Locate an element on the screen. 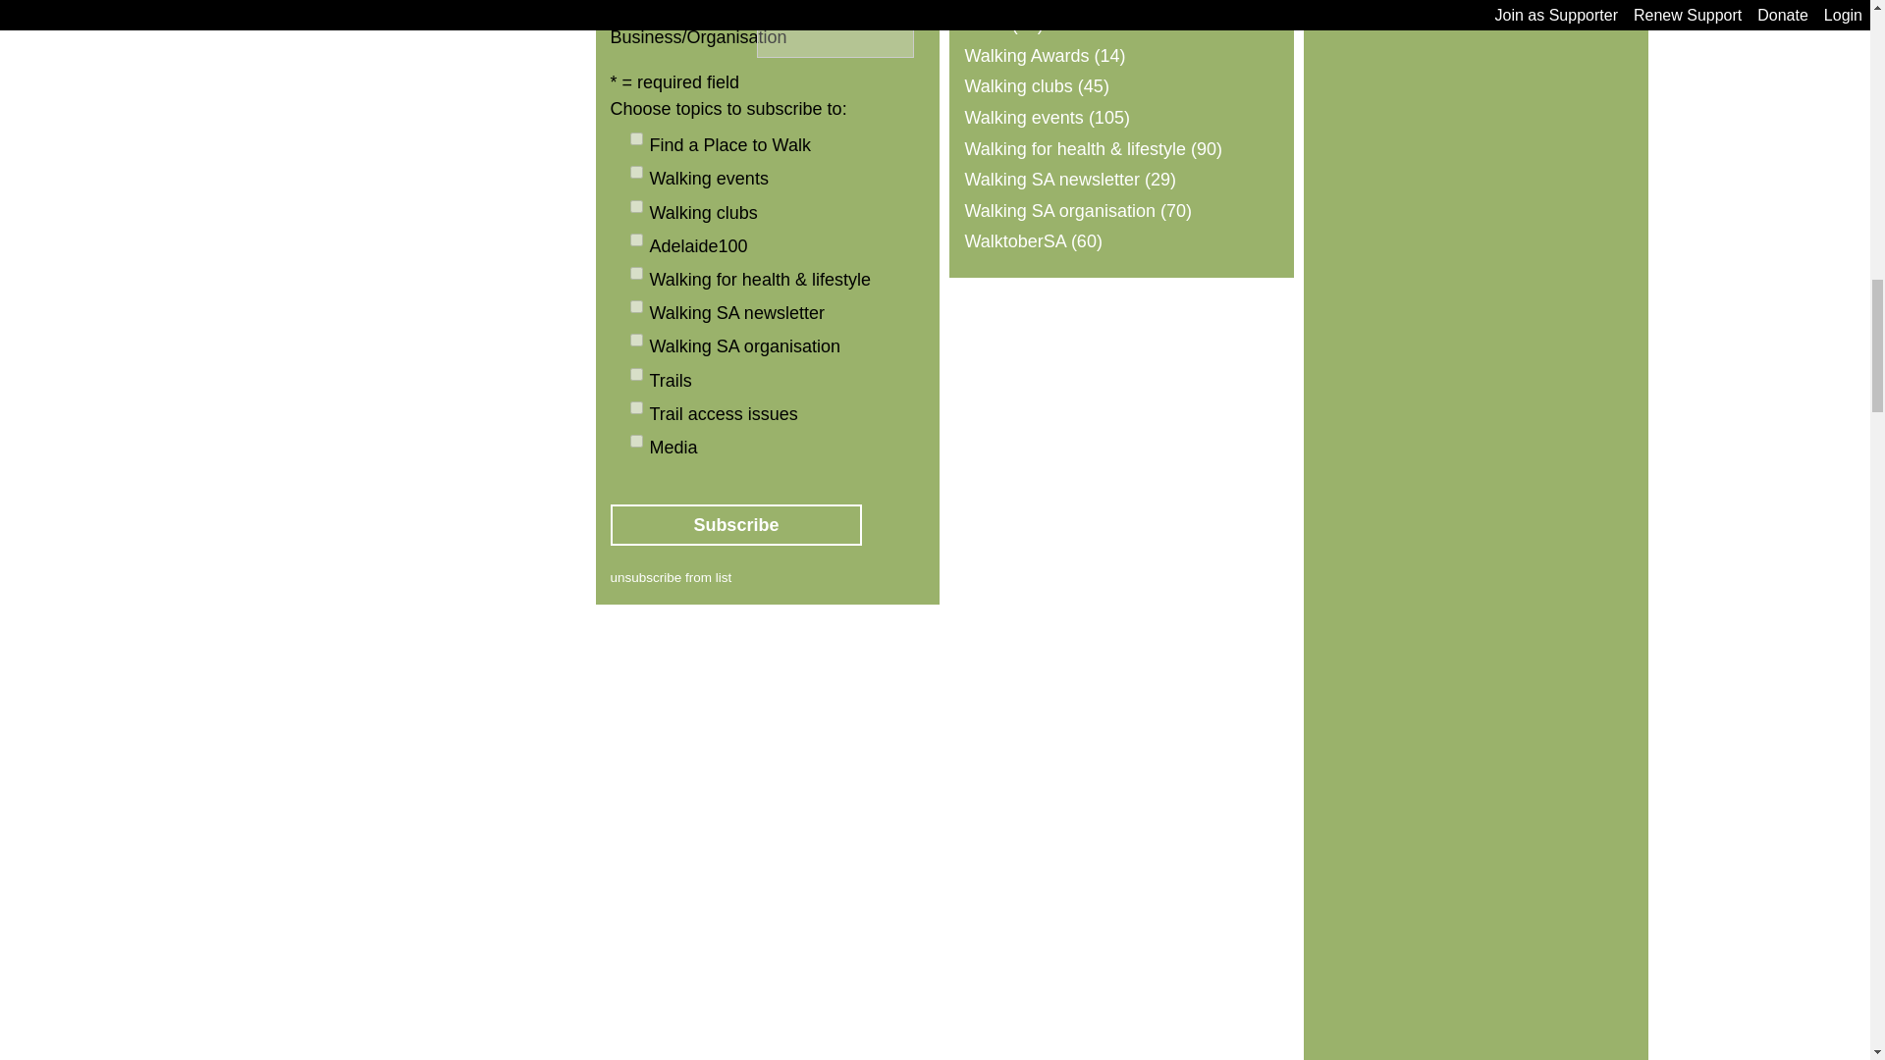 The image size is (1885, 1060). Trails is located at coordinates (636, 373).